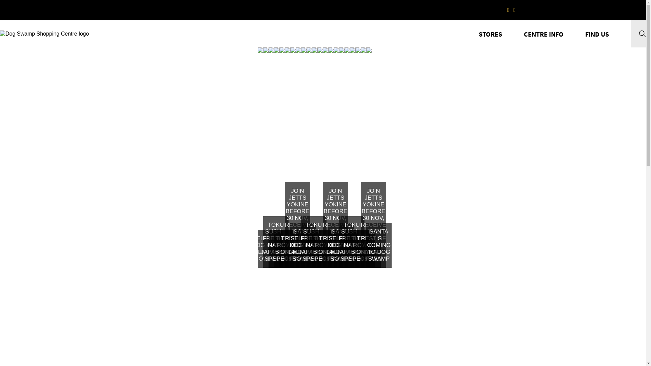 The image size is (651, 366). What do you see at coordinates (293, 158) in the screenshot?
I see `THE ROYAL BEAUTY BAR` at bounding box center [293, 158].